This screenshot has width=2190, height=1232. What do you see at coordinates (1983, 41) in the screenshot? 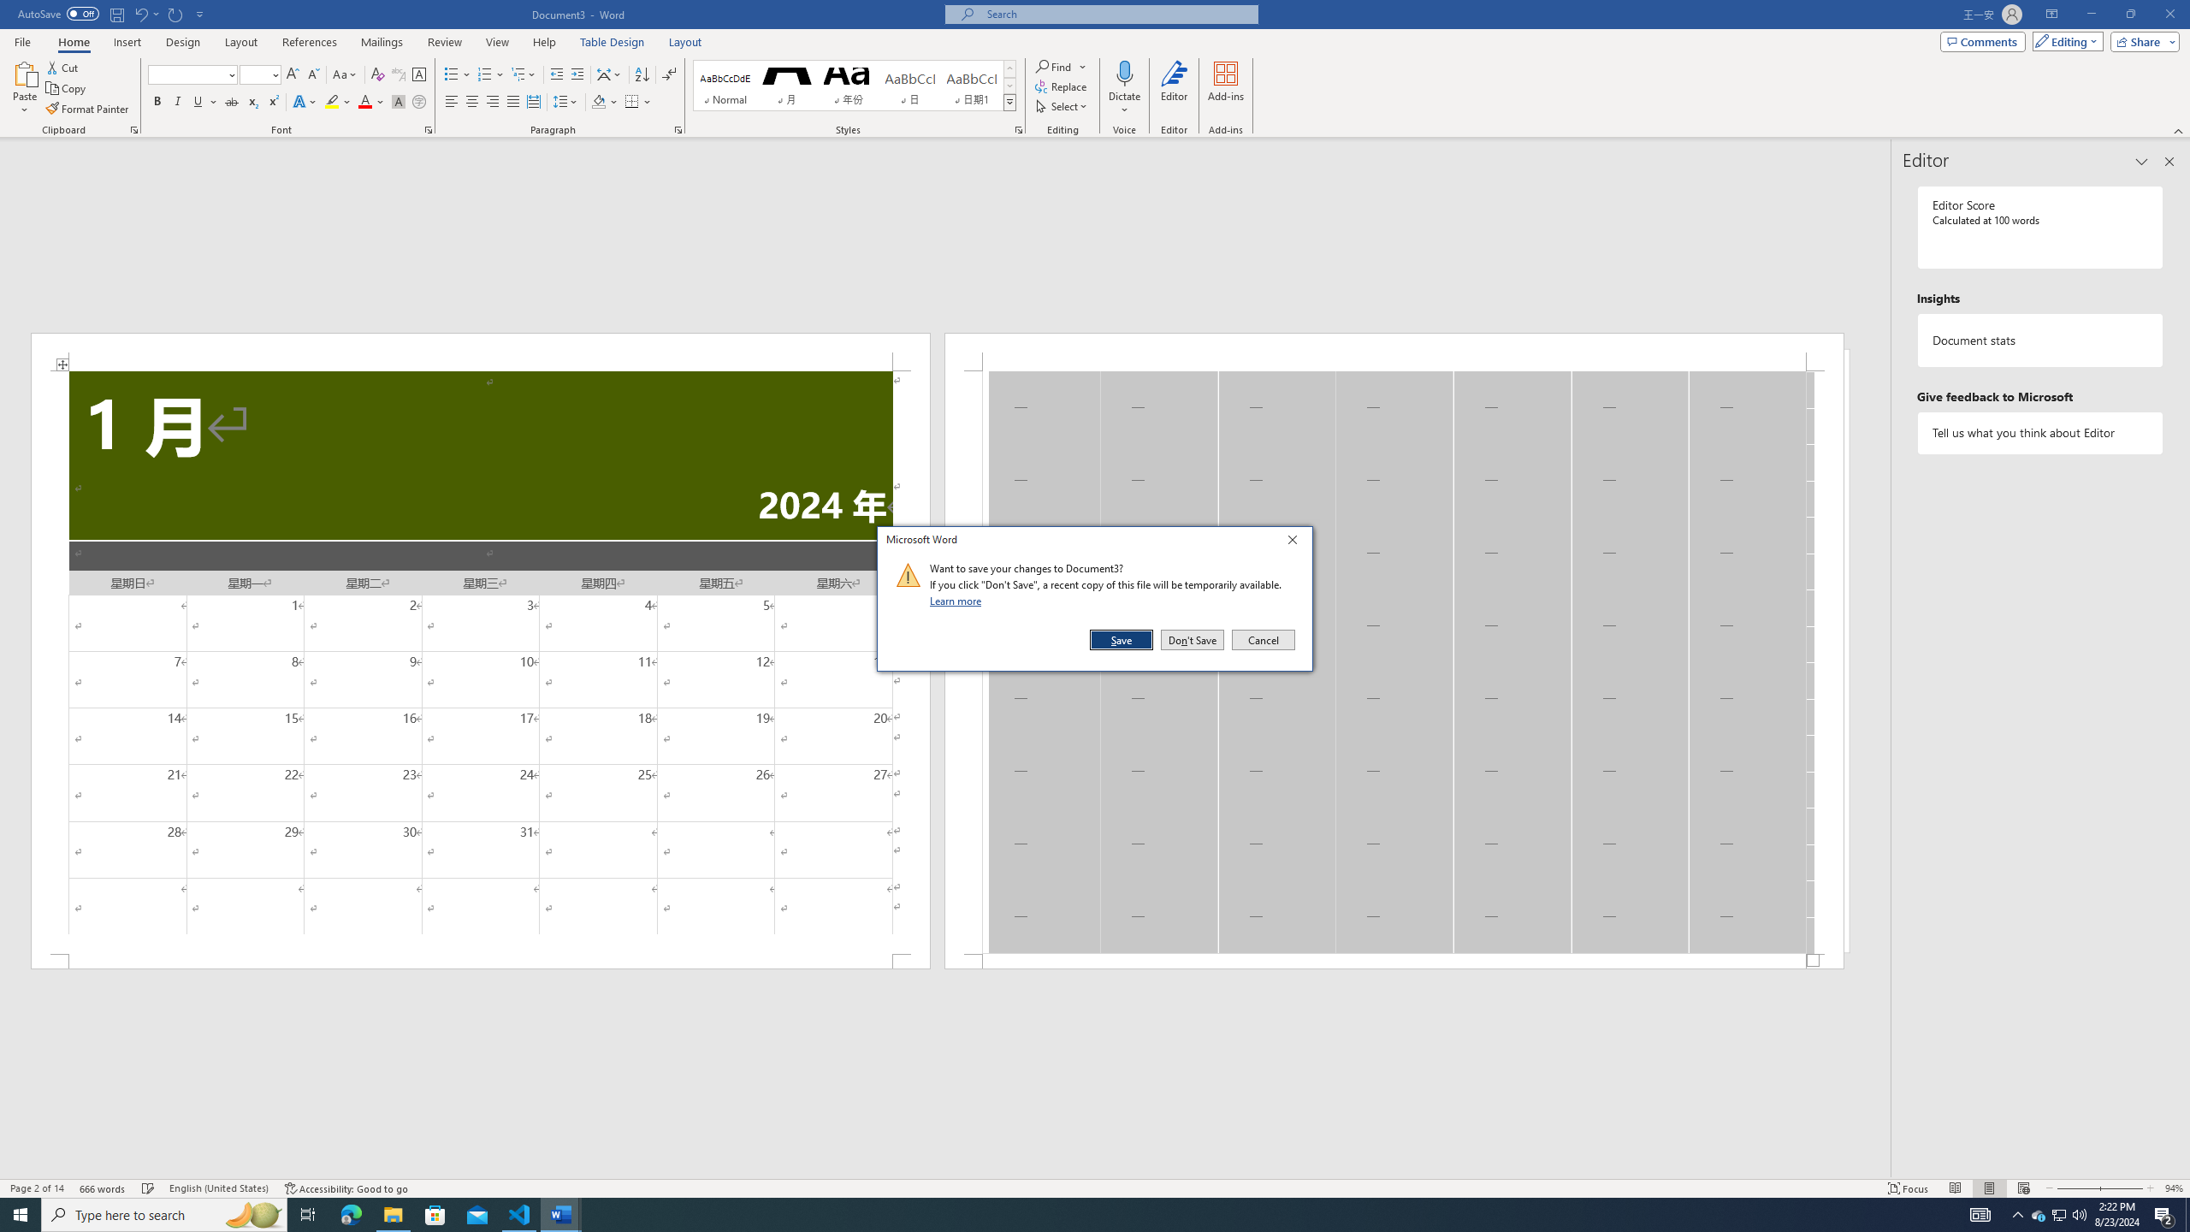
I see `Comments` at bounding box center [1983, 41].